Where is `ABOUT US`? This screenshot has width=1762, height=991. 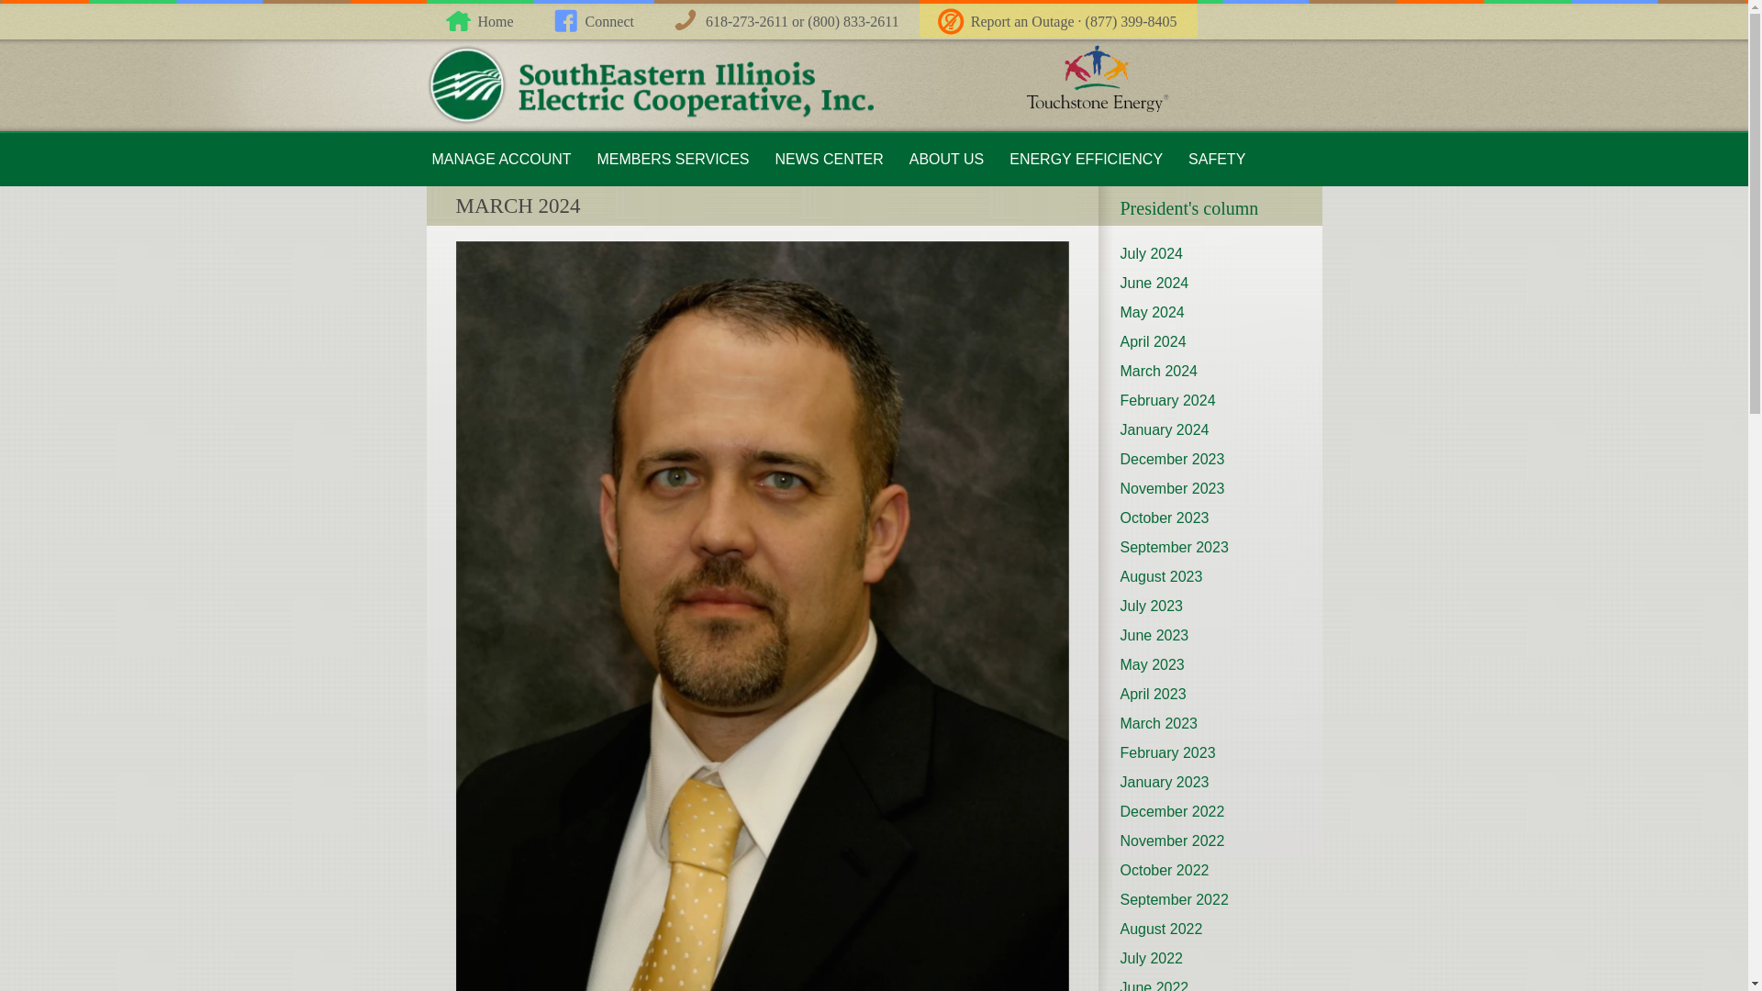
ABOUT US is located at coordinates (947, 160).